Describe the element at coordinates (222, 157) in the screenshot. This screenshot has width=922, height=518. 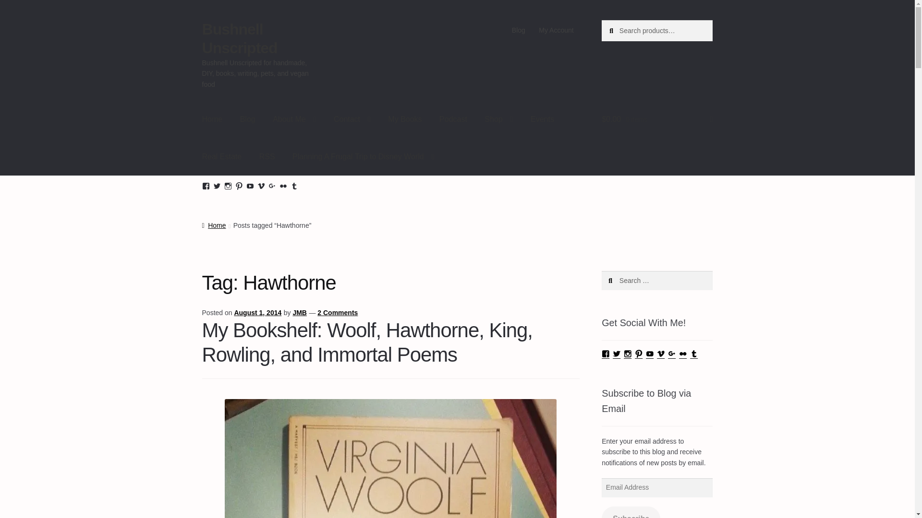
I see `Real Estate` at that location.